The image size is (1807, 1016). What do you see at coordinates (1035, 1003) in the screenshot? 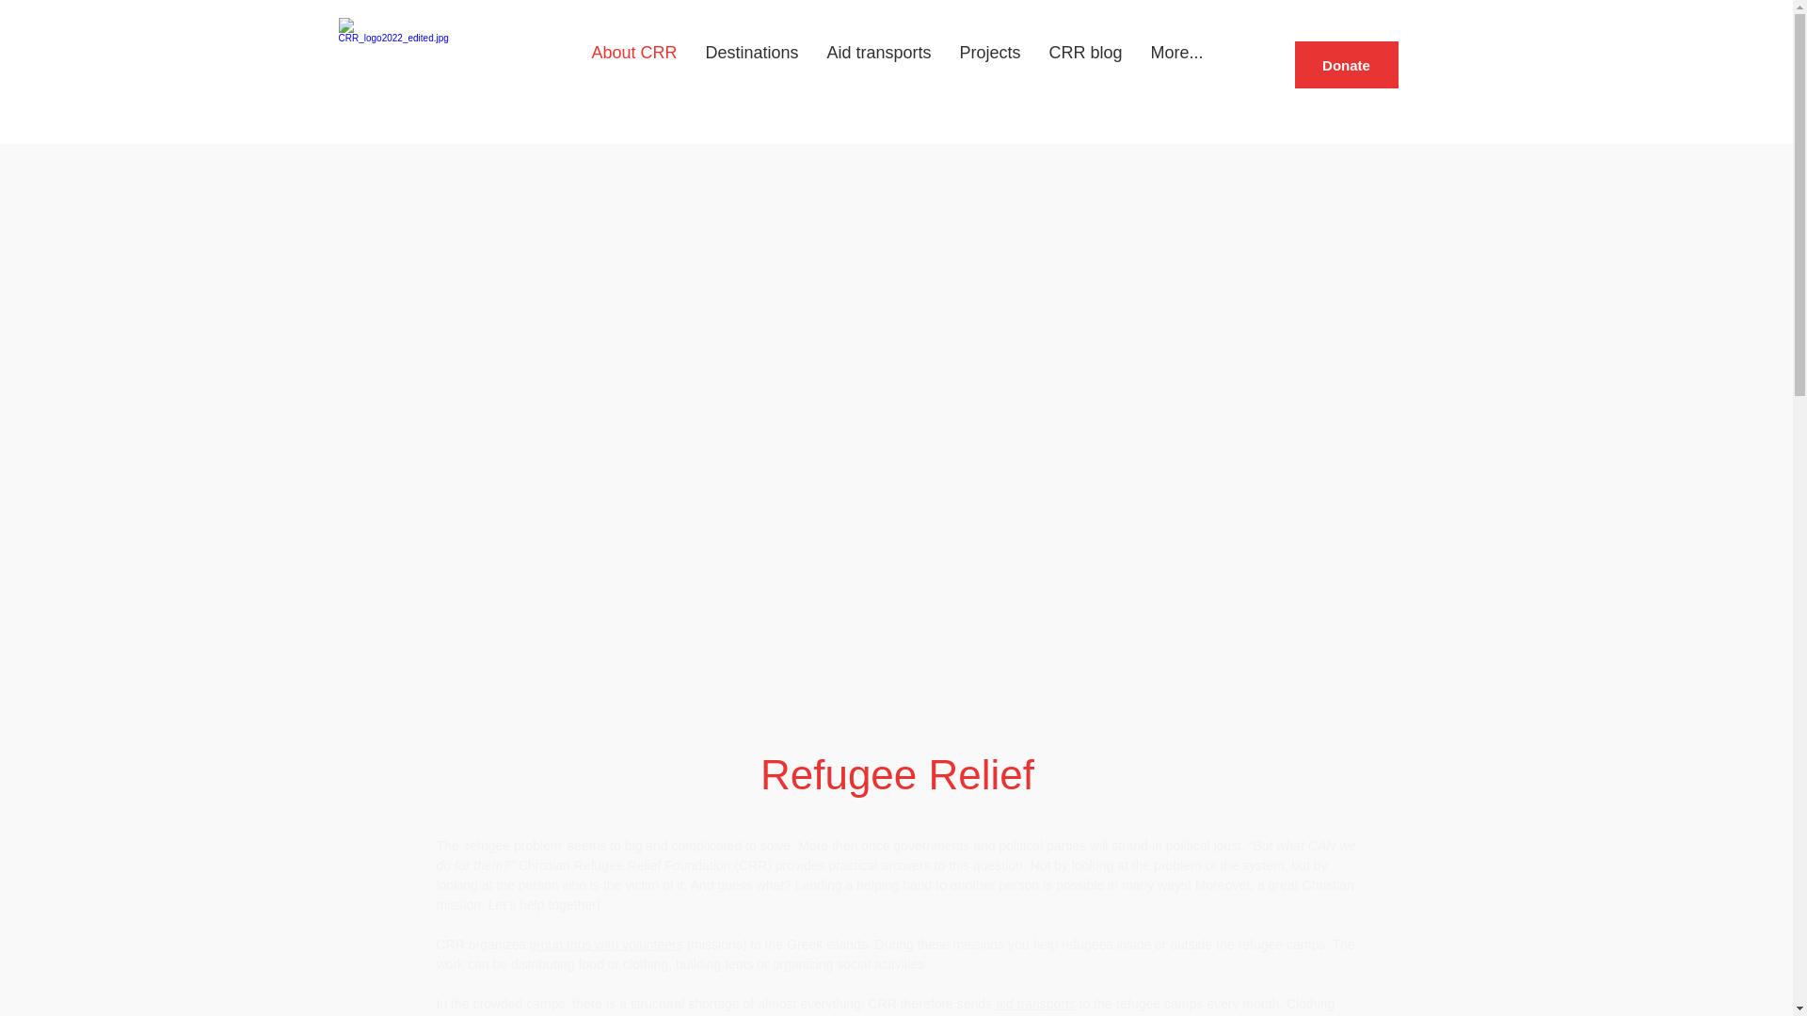
I see `aid transports` at bounding box center [1035, 1003].